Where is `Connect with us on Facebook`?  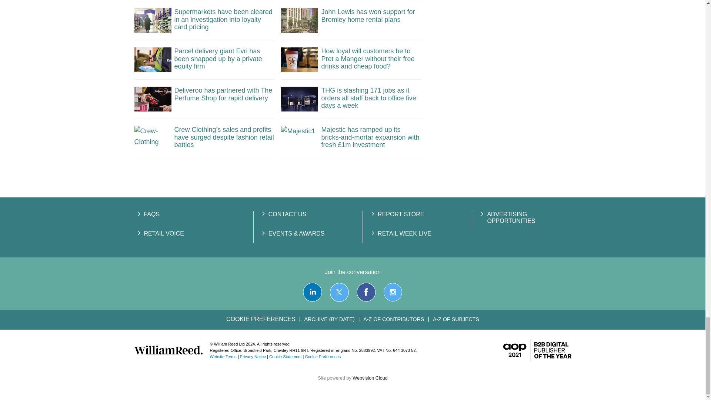
Connect with us on Facebook is located at coordinates (366, 292).